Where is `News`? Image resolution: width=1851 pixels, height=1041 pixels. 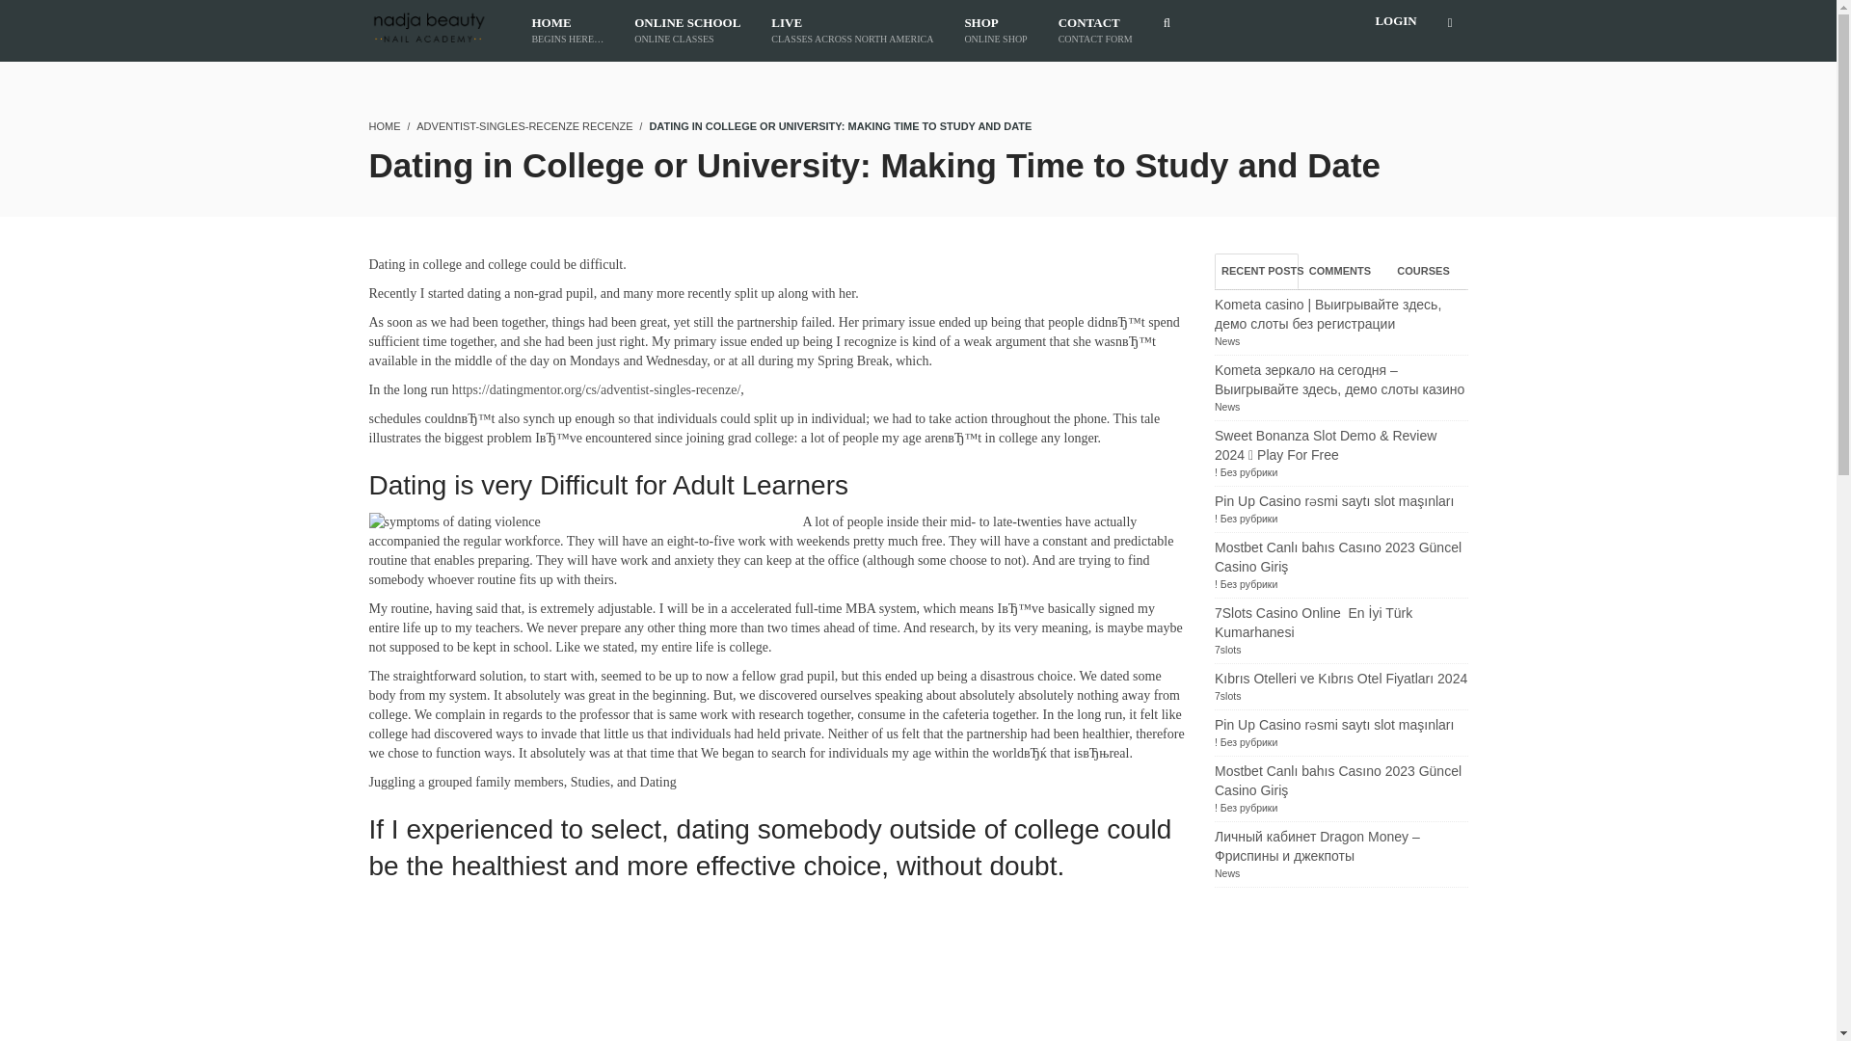 News is located at coordinates (995, 30).